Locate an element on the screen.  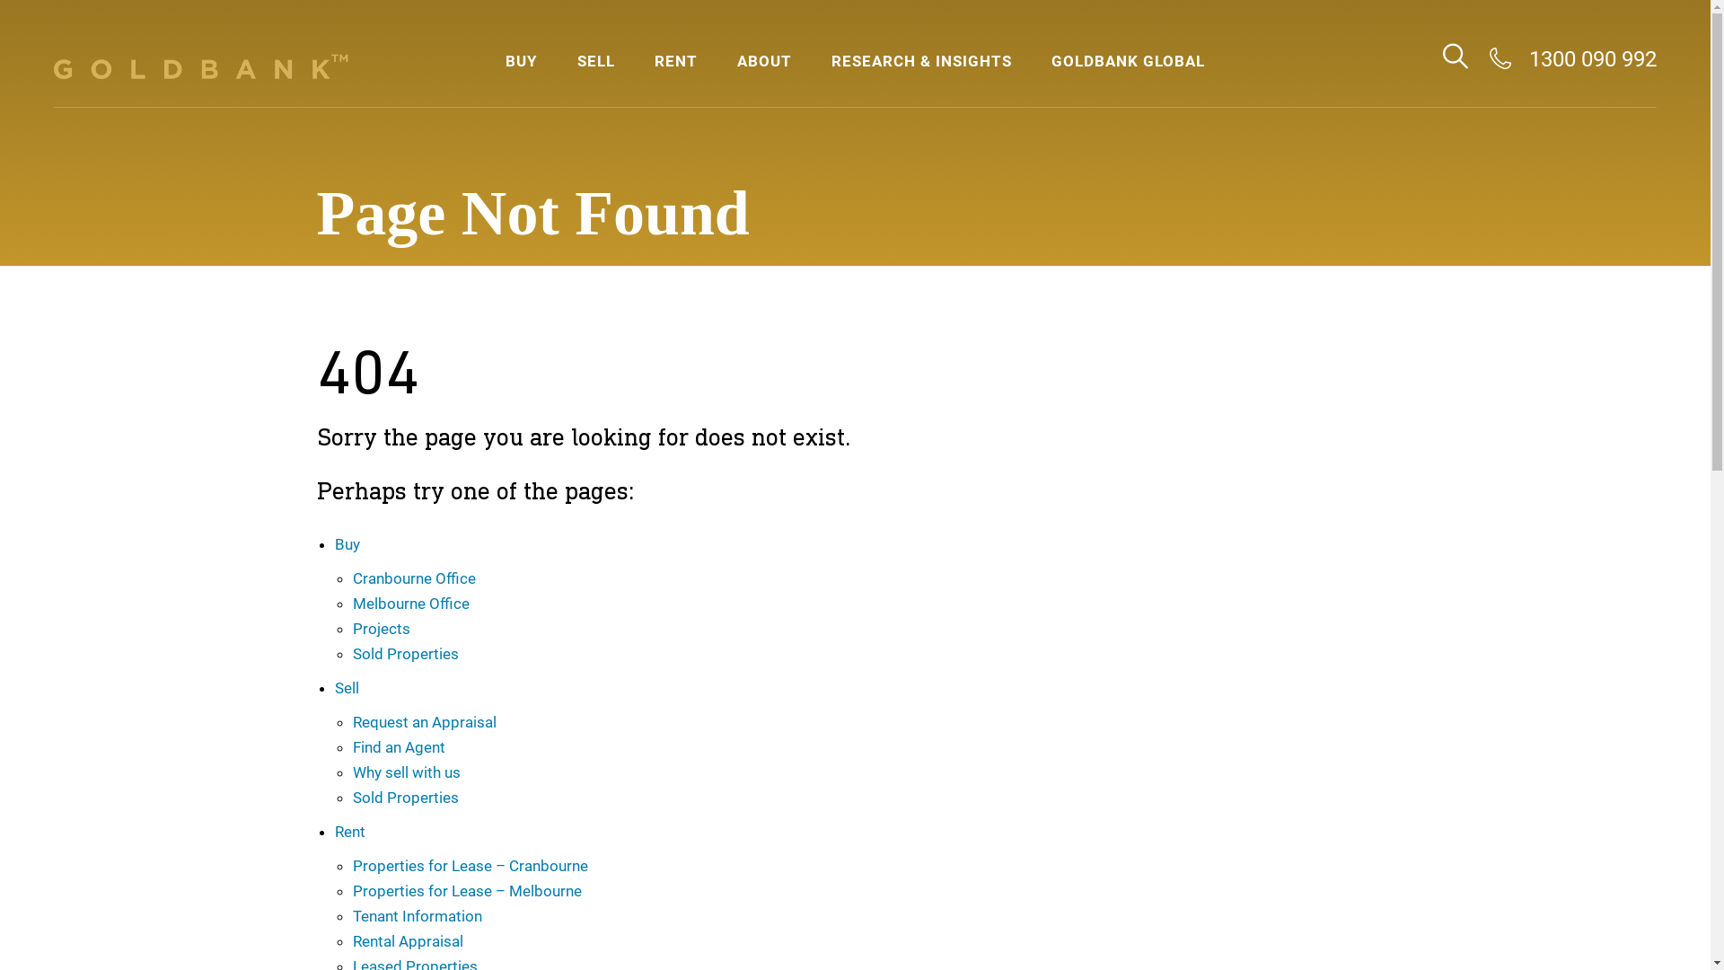
BUY is located at coordinates (522, 60).